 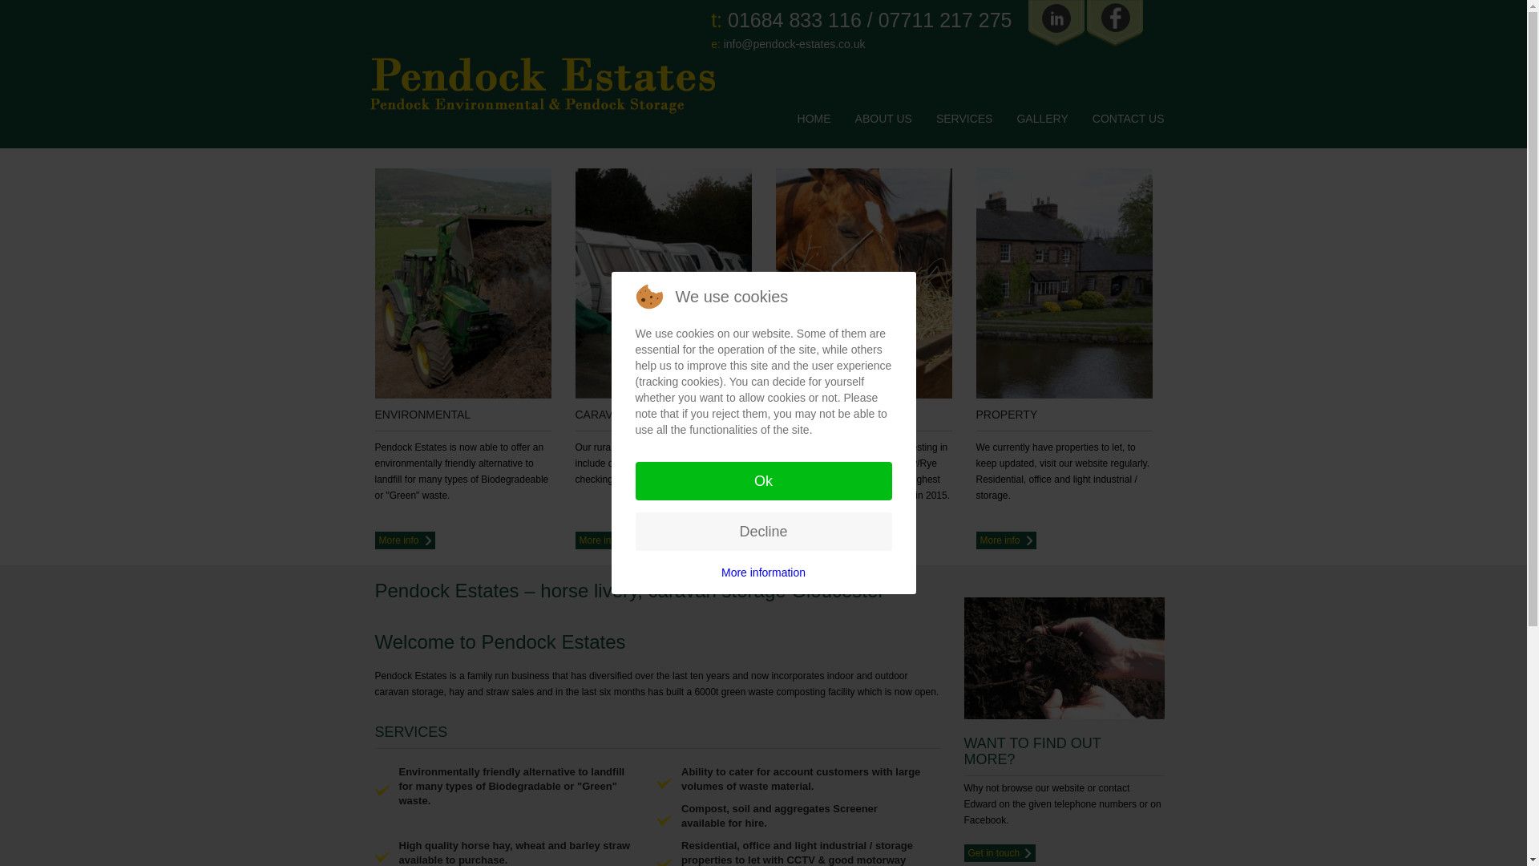 What do you see at coordinates (999, 852) in the screenshot?
I see `Get in touch` at bounding box center [999, 852].